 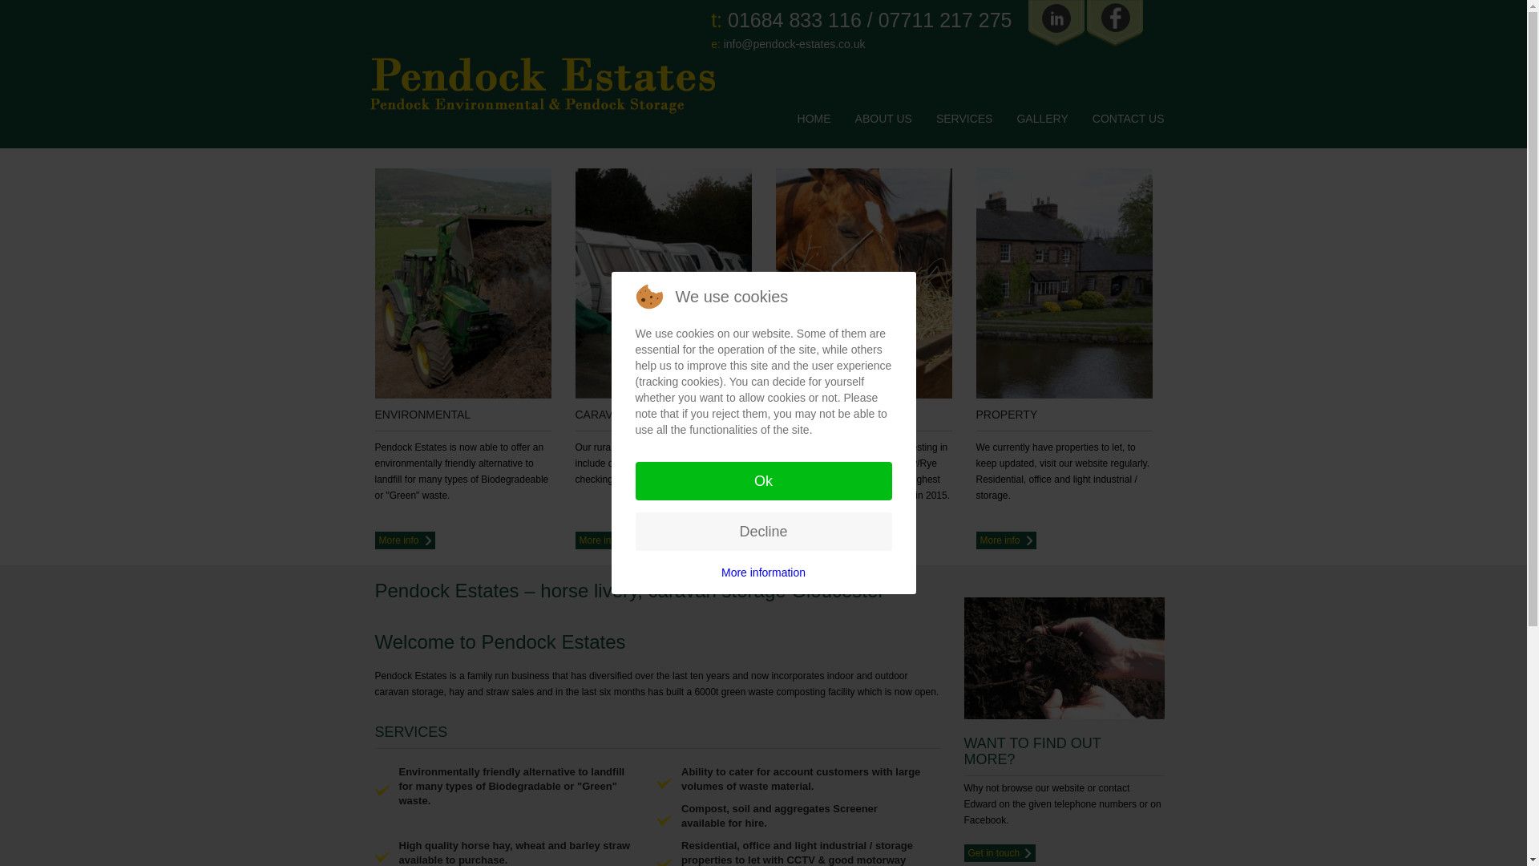 What do you see at coordinates (999, 852) in the screenshot?
I see `Get in touch` at bounding box center [999, 852].